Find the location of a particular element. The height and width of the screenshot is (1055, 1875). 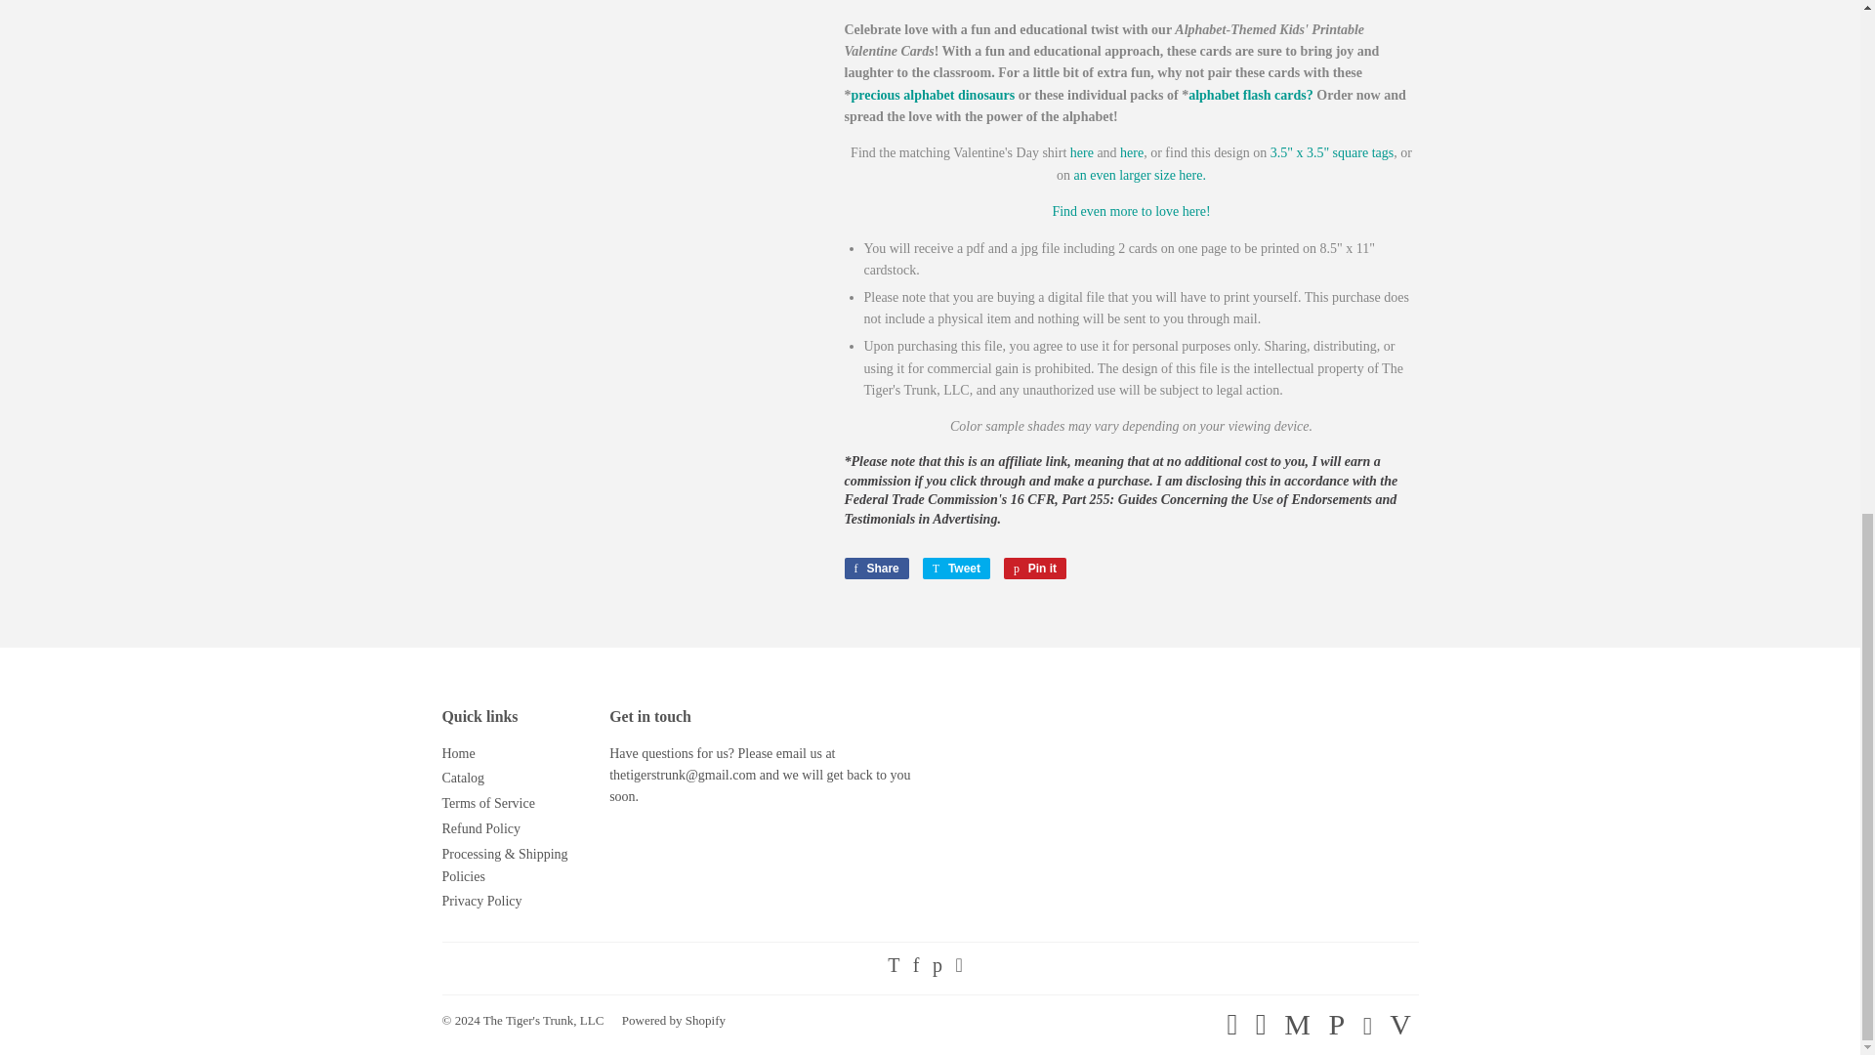

alphabet flash cards? is located at coordinates (1131, 152).